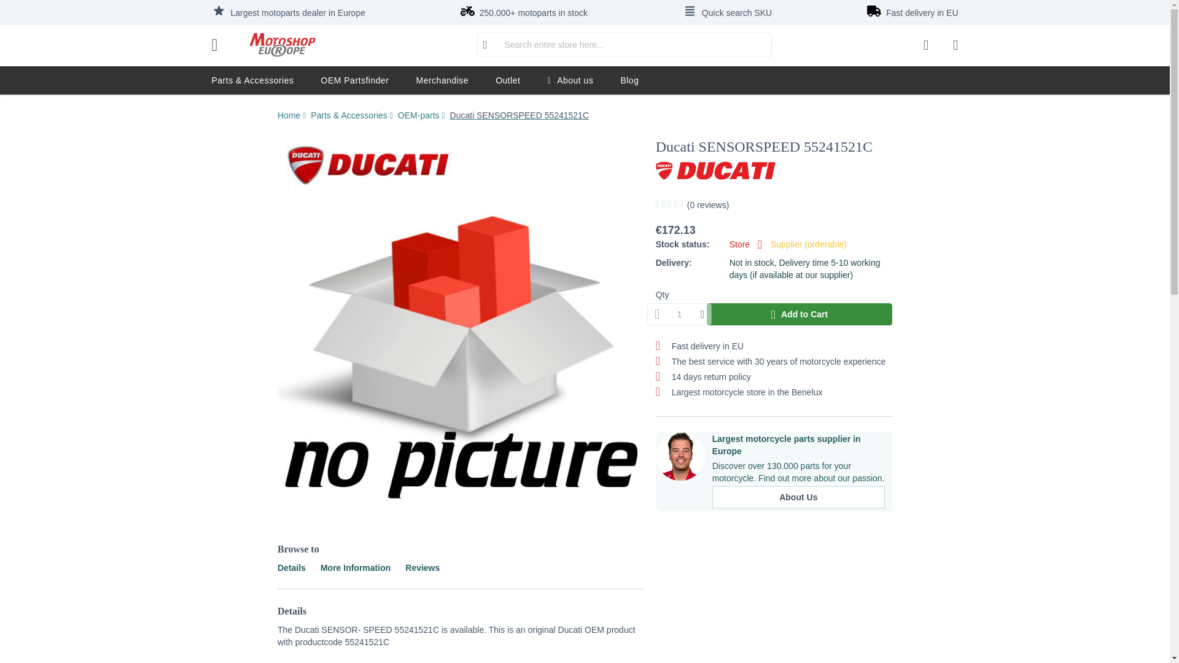 This screenshot has height=663, width=1179. Describe the element at coordinates (679, 314) in the screenshot. I see `Qty` at that location.